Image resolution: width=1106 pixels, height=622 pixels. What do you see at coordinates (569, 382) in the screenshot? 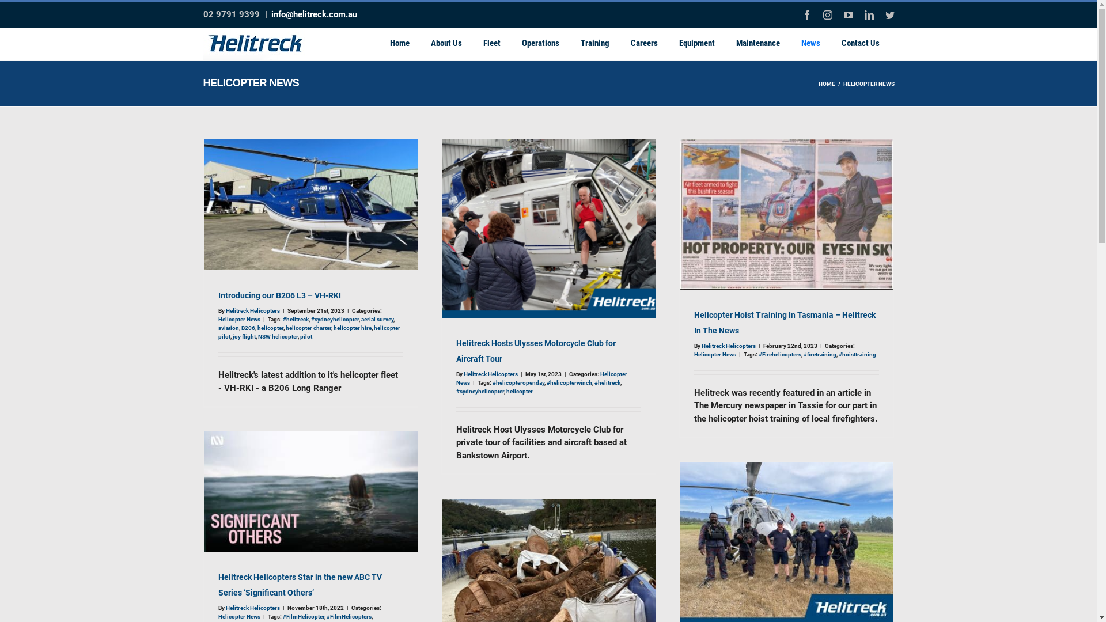
I see `#helicopterwinch` at bounding box center [569, 382].